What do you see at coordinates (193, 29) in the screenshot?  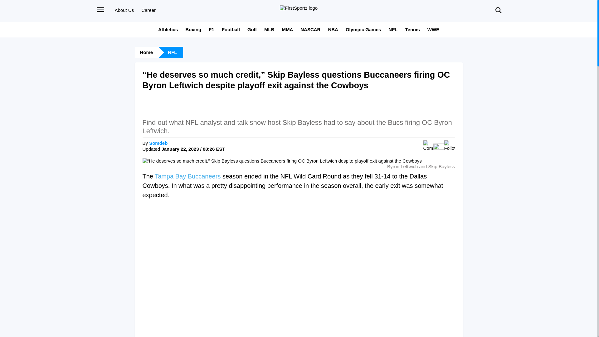 I see `Boxing` at bounding box center [193, 29].